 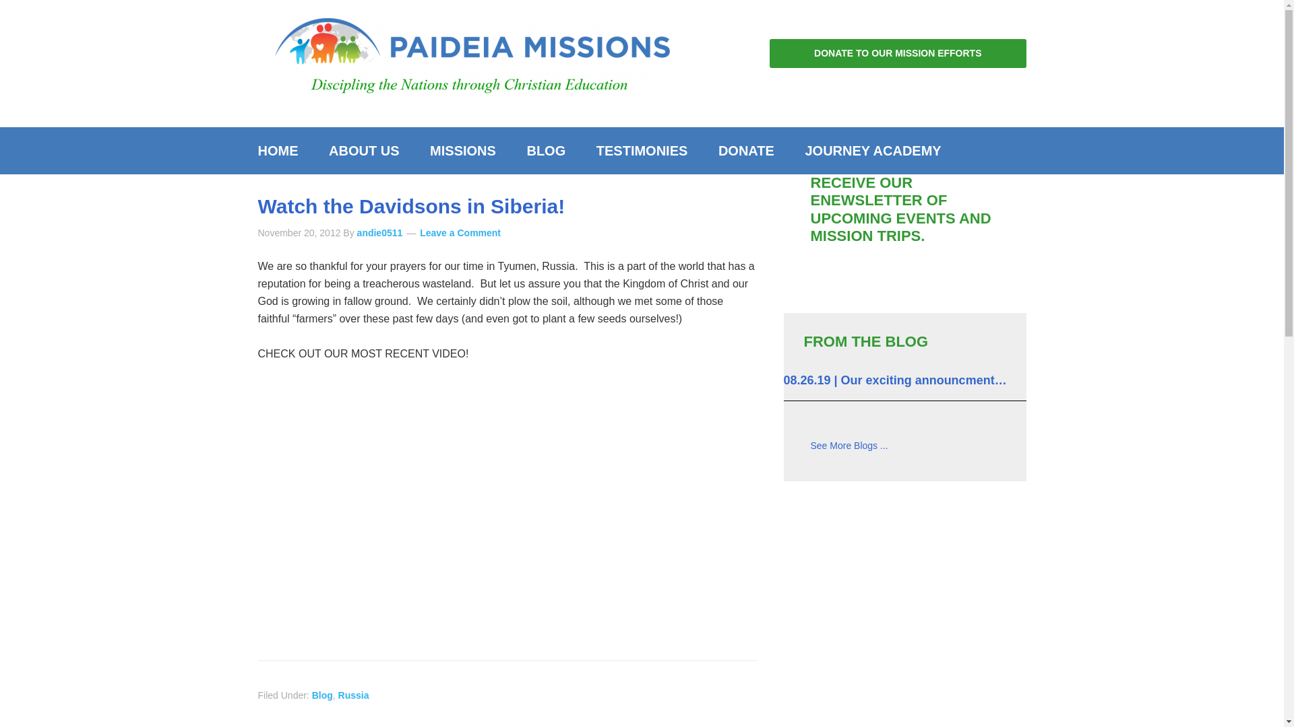 I want to click on Leave a Comment, so click(x=460, y=233).